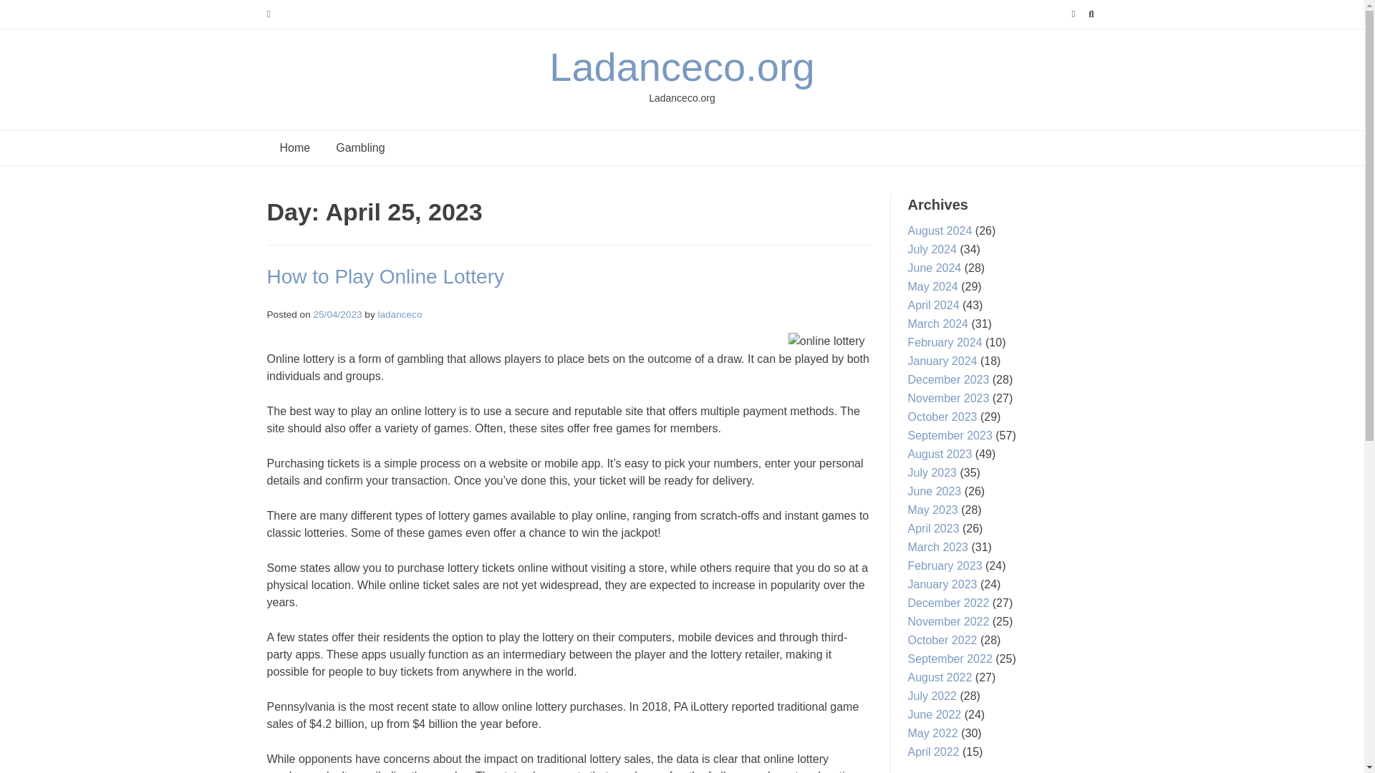 This screenshot has width=1375, height=773. Describe the element at coordinates (938, 324) in the screenshot. I see `March 2024` at that location.